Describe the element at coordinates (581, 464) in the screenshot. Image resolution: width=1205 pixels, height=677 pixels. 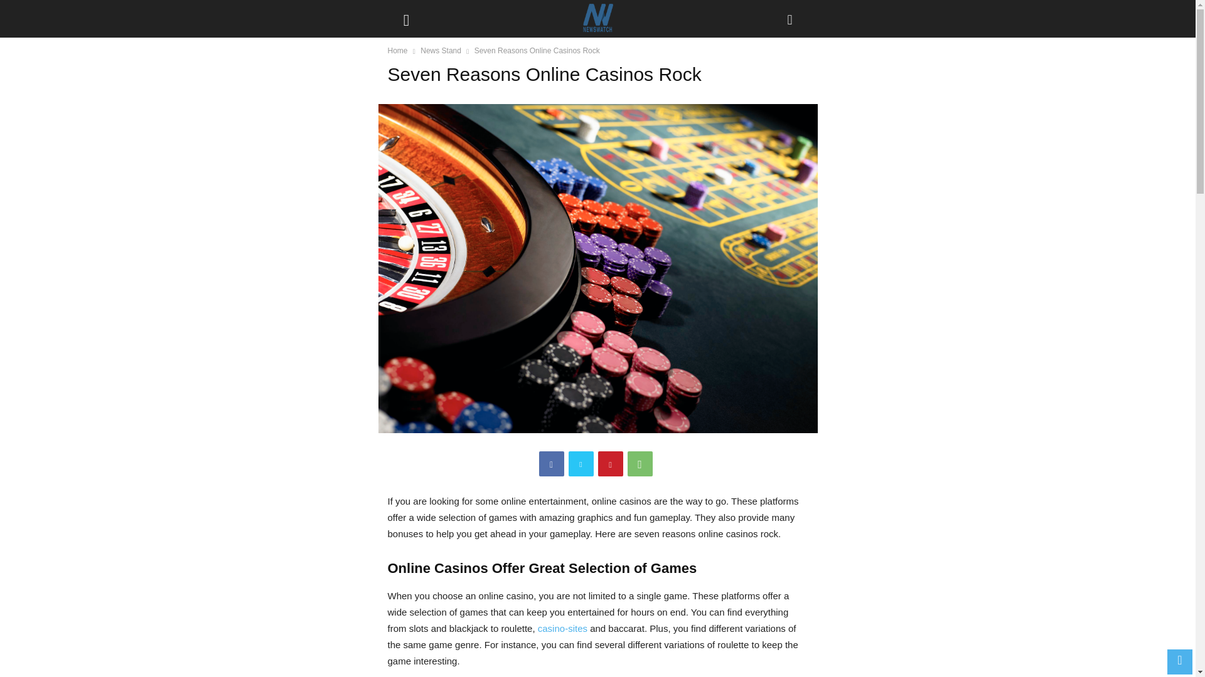
I see `Twitter` at that location.